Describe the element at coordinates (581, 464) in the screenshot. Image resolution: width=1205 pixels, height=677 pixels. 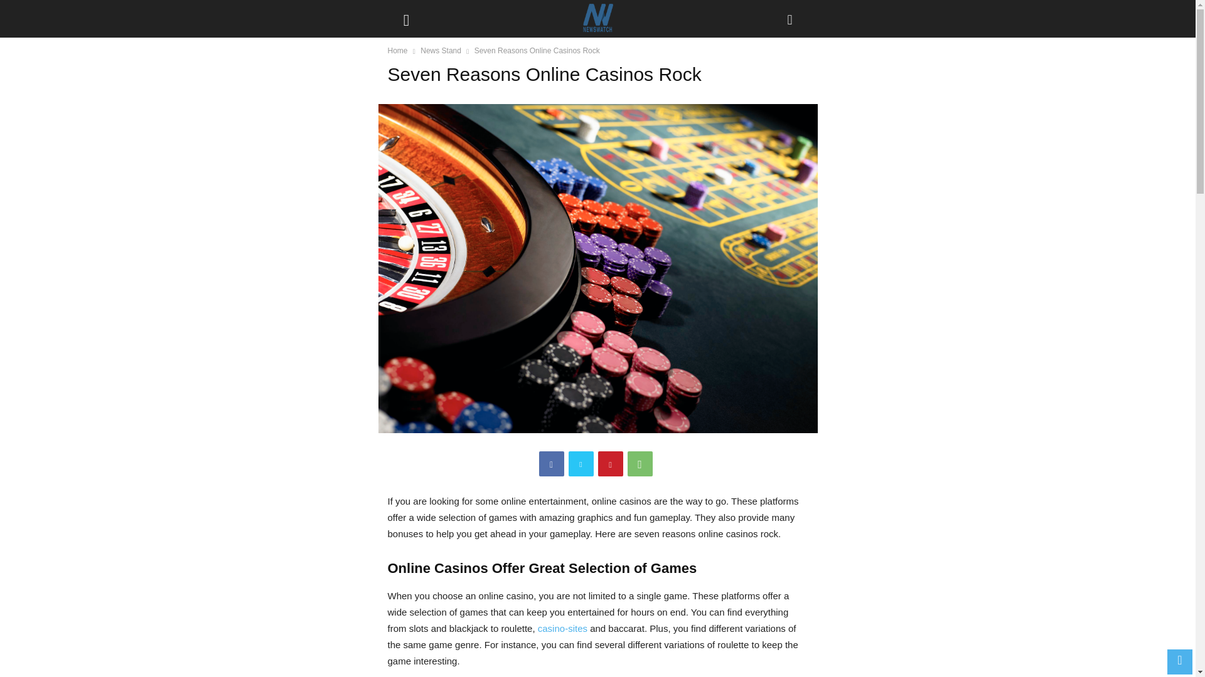
I see `Twitter` at that location.